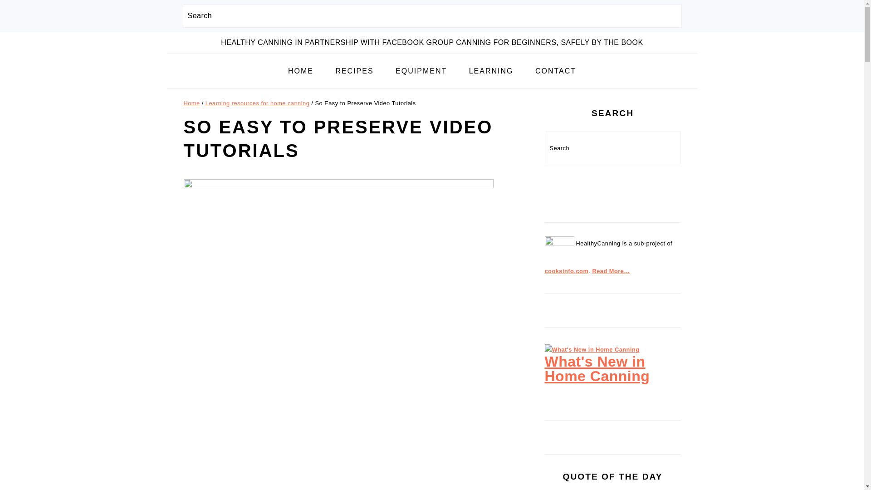 This screenshot has width=871, height=490. I want to click on HOME, so click(301, 72).